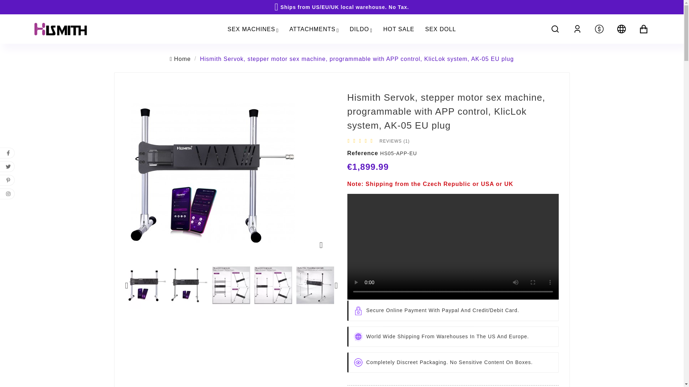 The image size is (689, 387). Describe the element at coordinates (398, 29) in the screenshot. I see `HOT SALE` at that location.